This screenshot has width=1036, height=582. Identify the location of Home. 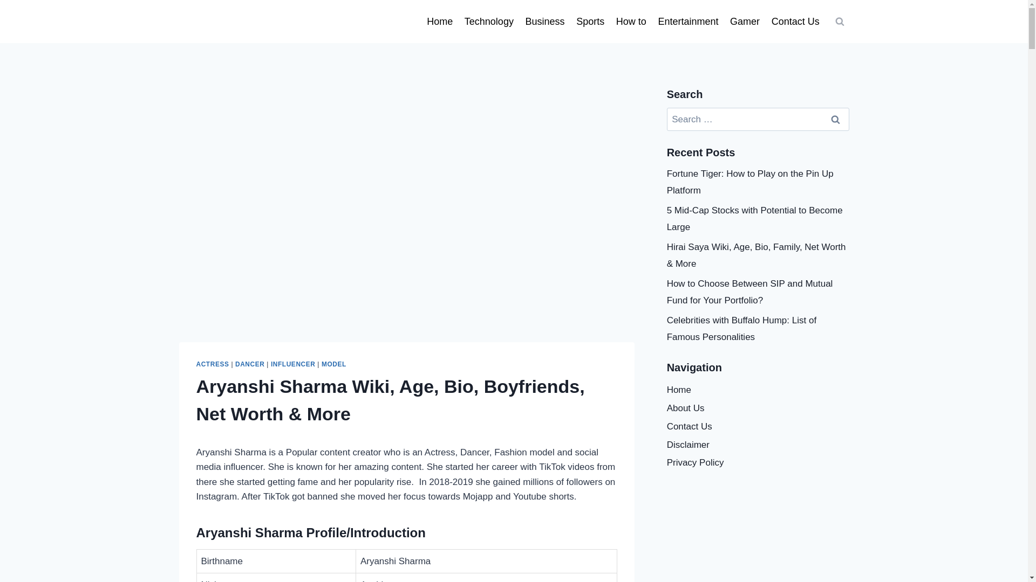
(439, 22).